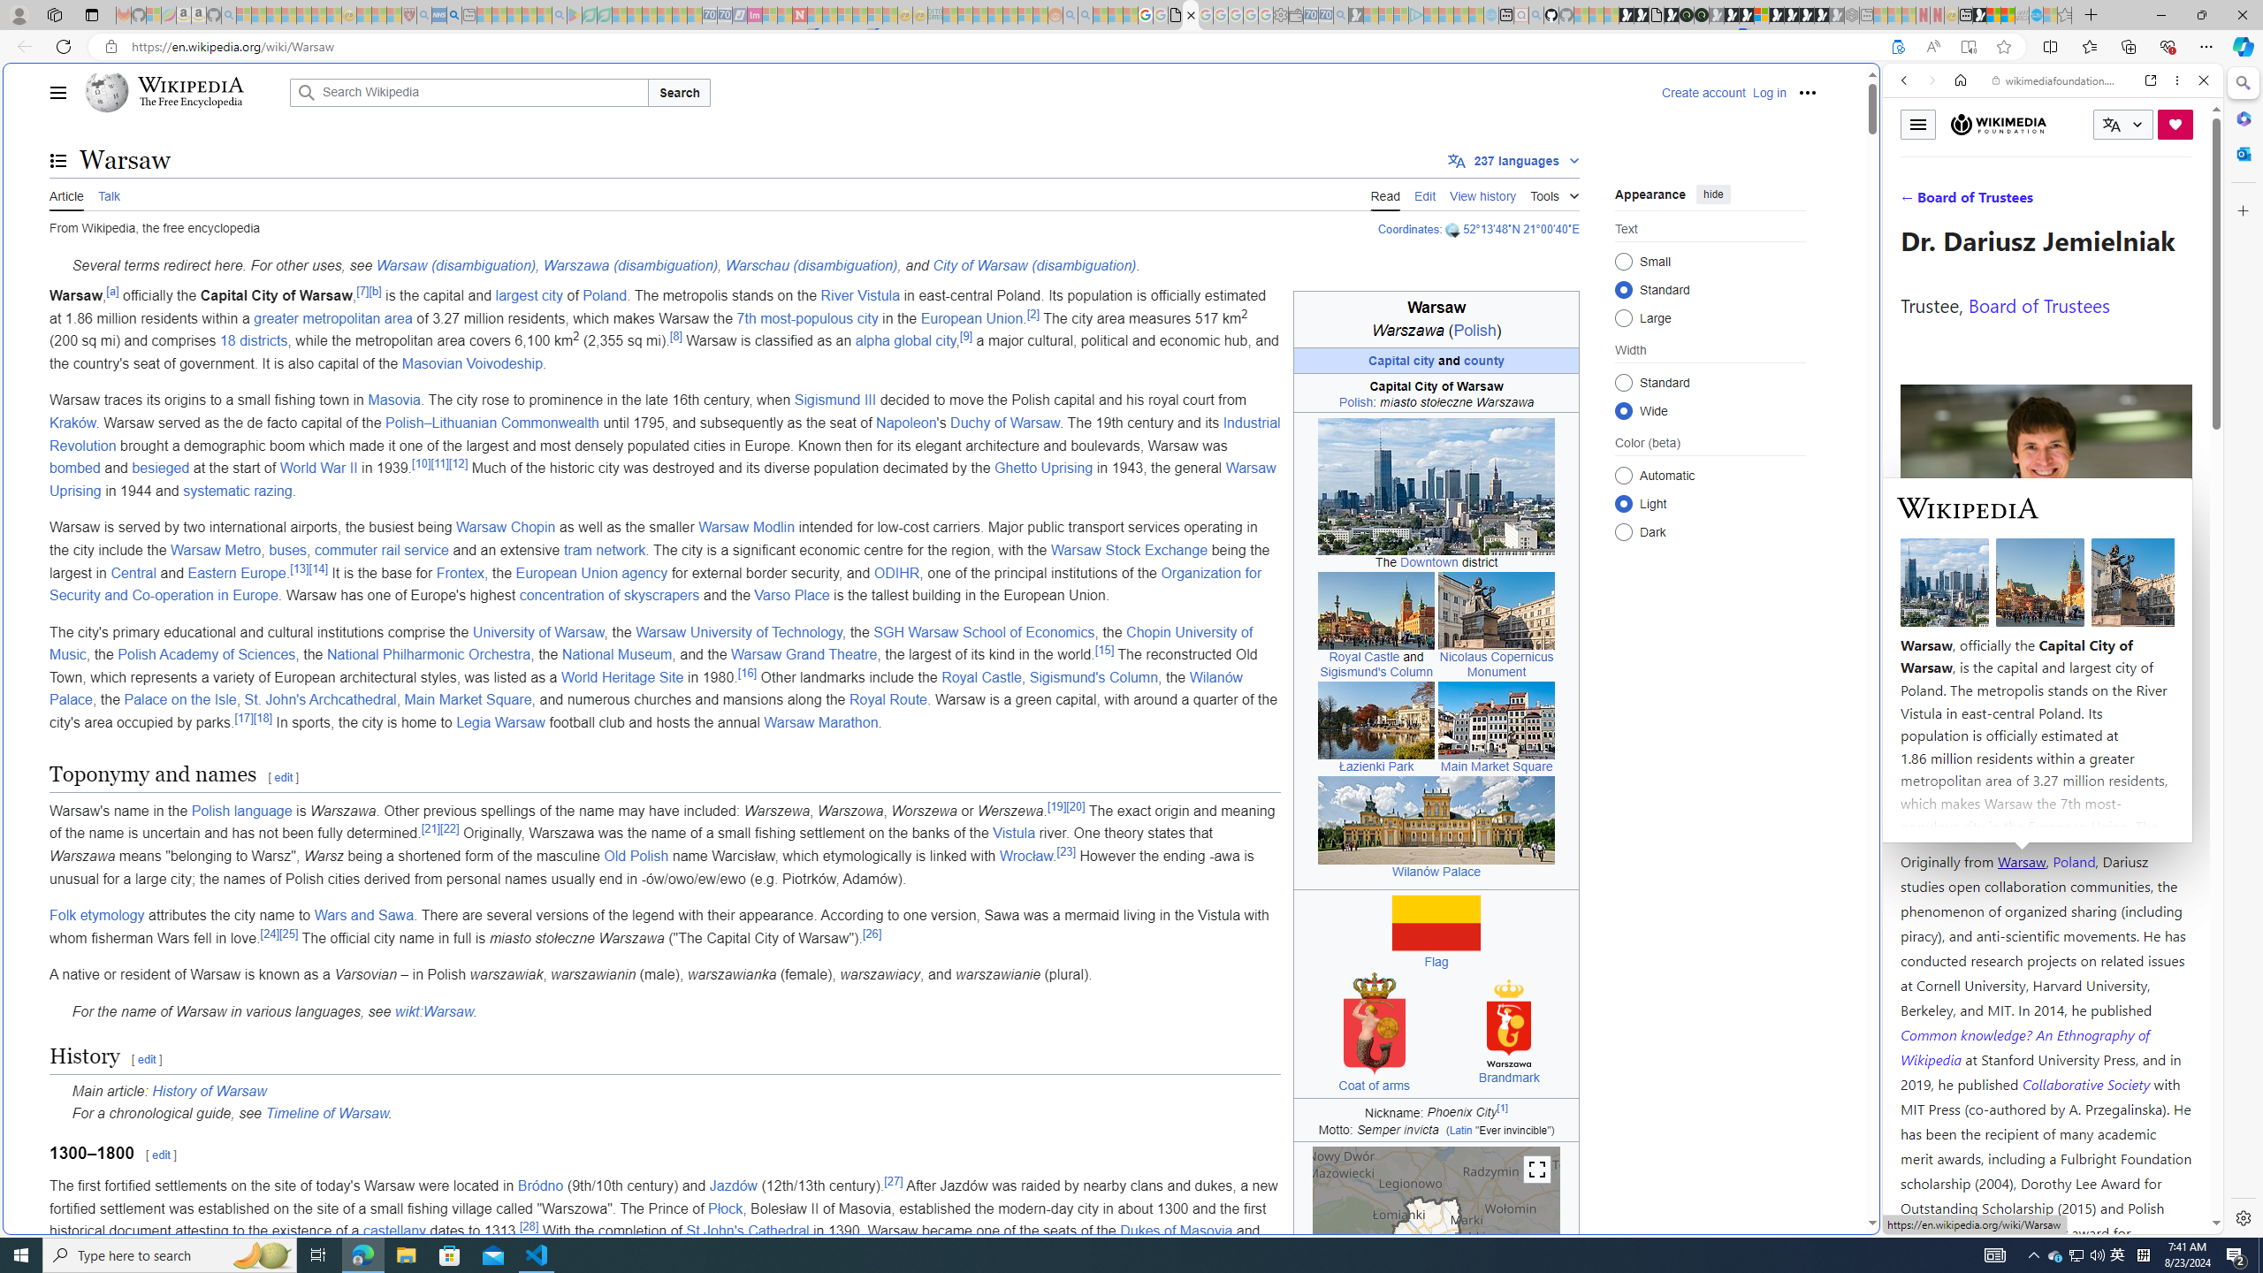 The image size is (2263, 1273). I want to click on [18], so click(263, 717).